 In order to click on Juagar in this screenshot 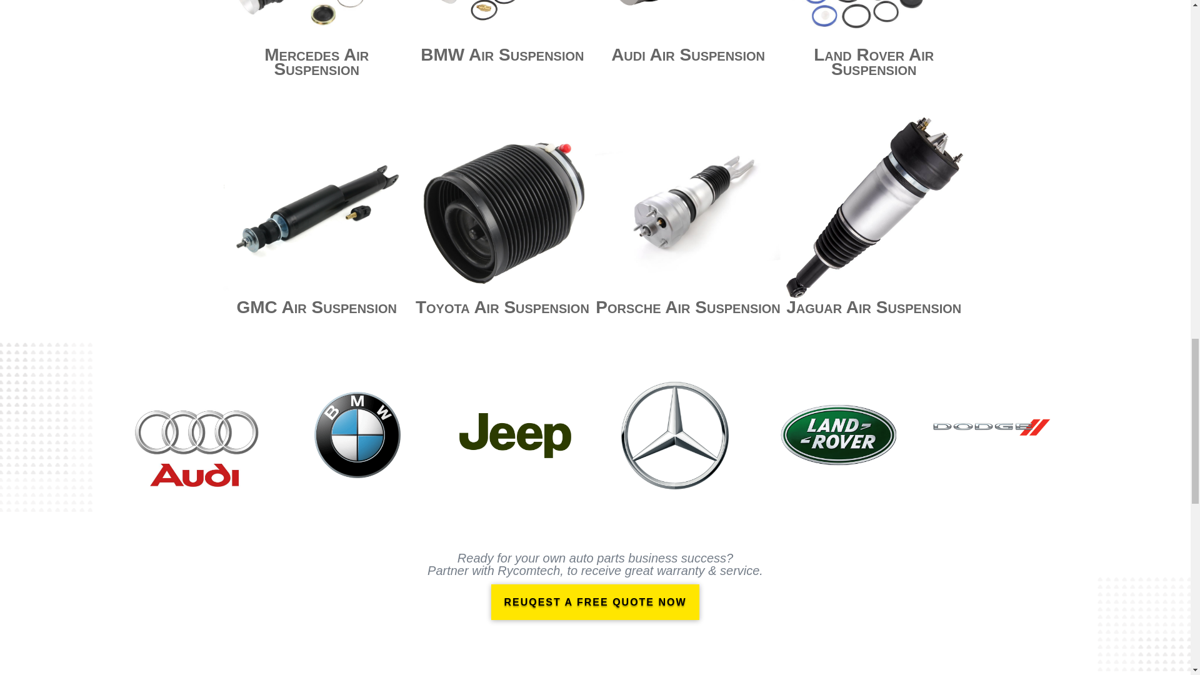, I will do `click(874, 206)`.